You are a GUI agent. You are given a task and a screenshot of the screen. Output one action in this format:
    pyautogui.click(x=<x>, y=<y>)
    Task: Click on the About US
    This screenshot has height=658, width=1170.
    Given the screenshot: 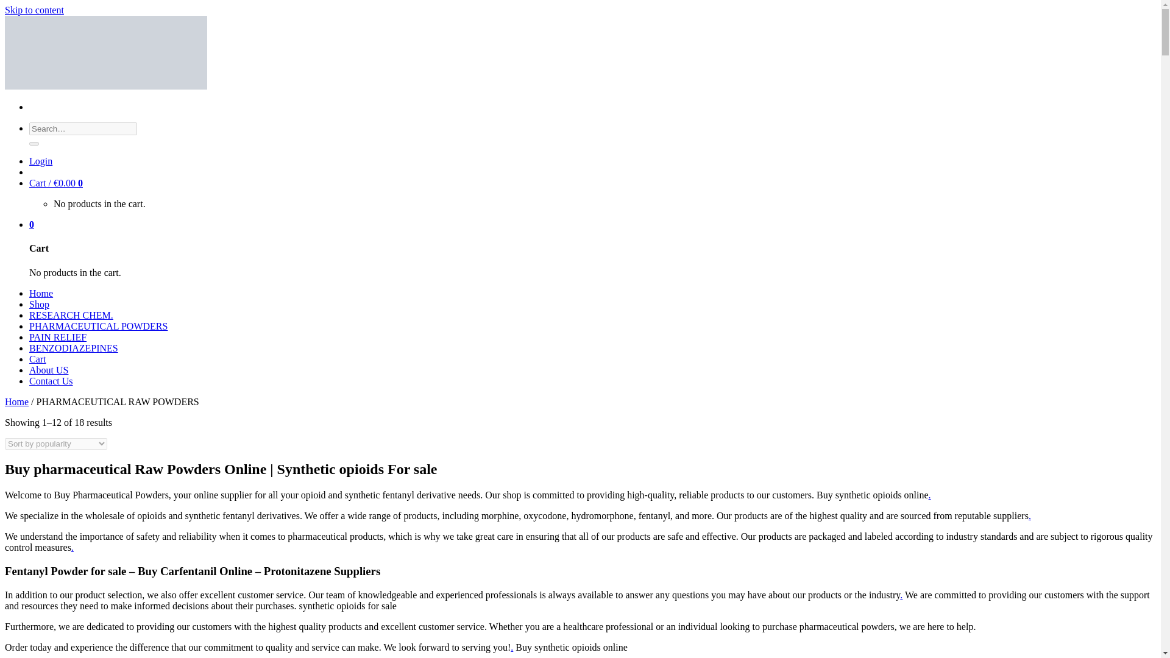 What is the action you would take?
    pyautogui.click(x=49, y=370)
    